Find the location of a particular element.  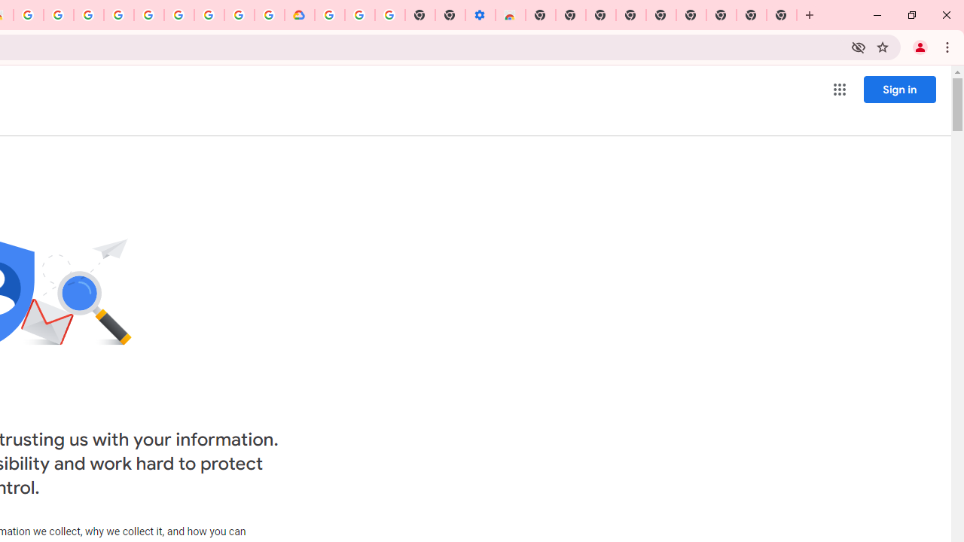

Create your Google Account is located at coordinates (239, 15).